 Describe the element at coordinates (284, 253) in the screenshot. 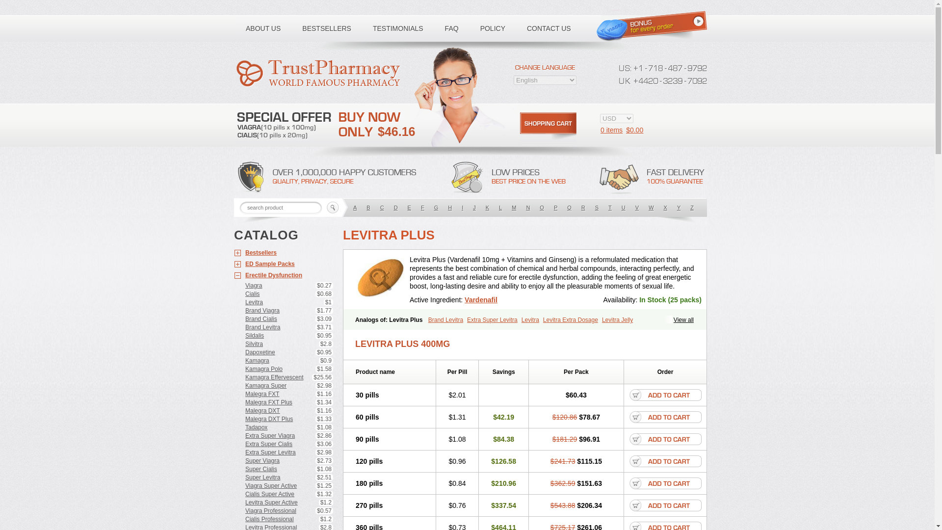

I see `Bestsellers` at that location.